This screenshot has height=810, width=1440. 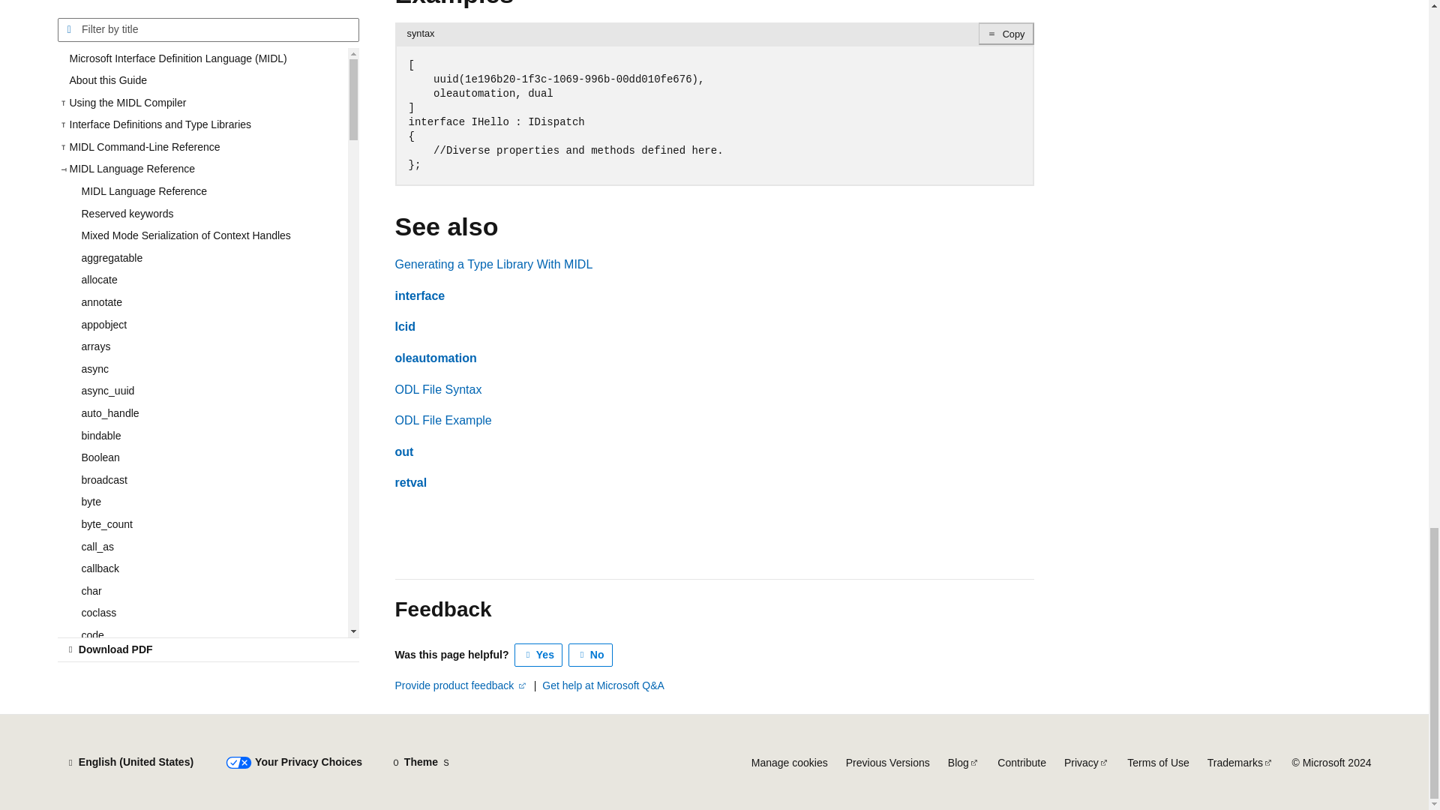 What do you see at coordinates (591, 655) in the screenshot?
I see `This article is not helpful` at bounding box center [591, 655].